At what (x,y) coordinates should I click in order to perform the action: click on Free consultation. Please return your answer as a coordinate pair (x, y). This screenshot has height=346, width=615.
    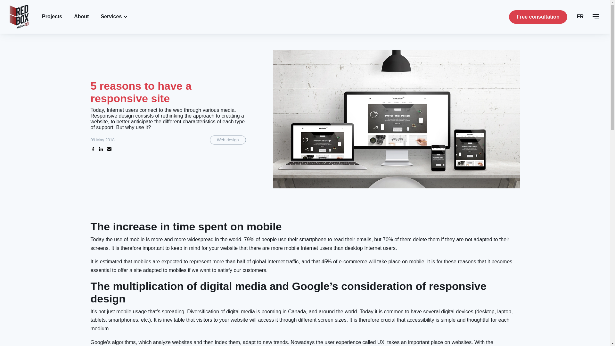
    Looking at the image, I should click on (538, 17).